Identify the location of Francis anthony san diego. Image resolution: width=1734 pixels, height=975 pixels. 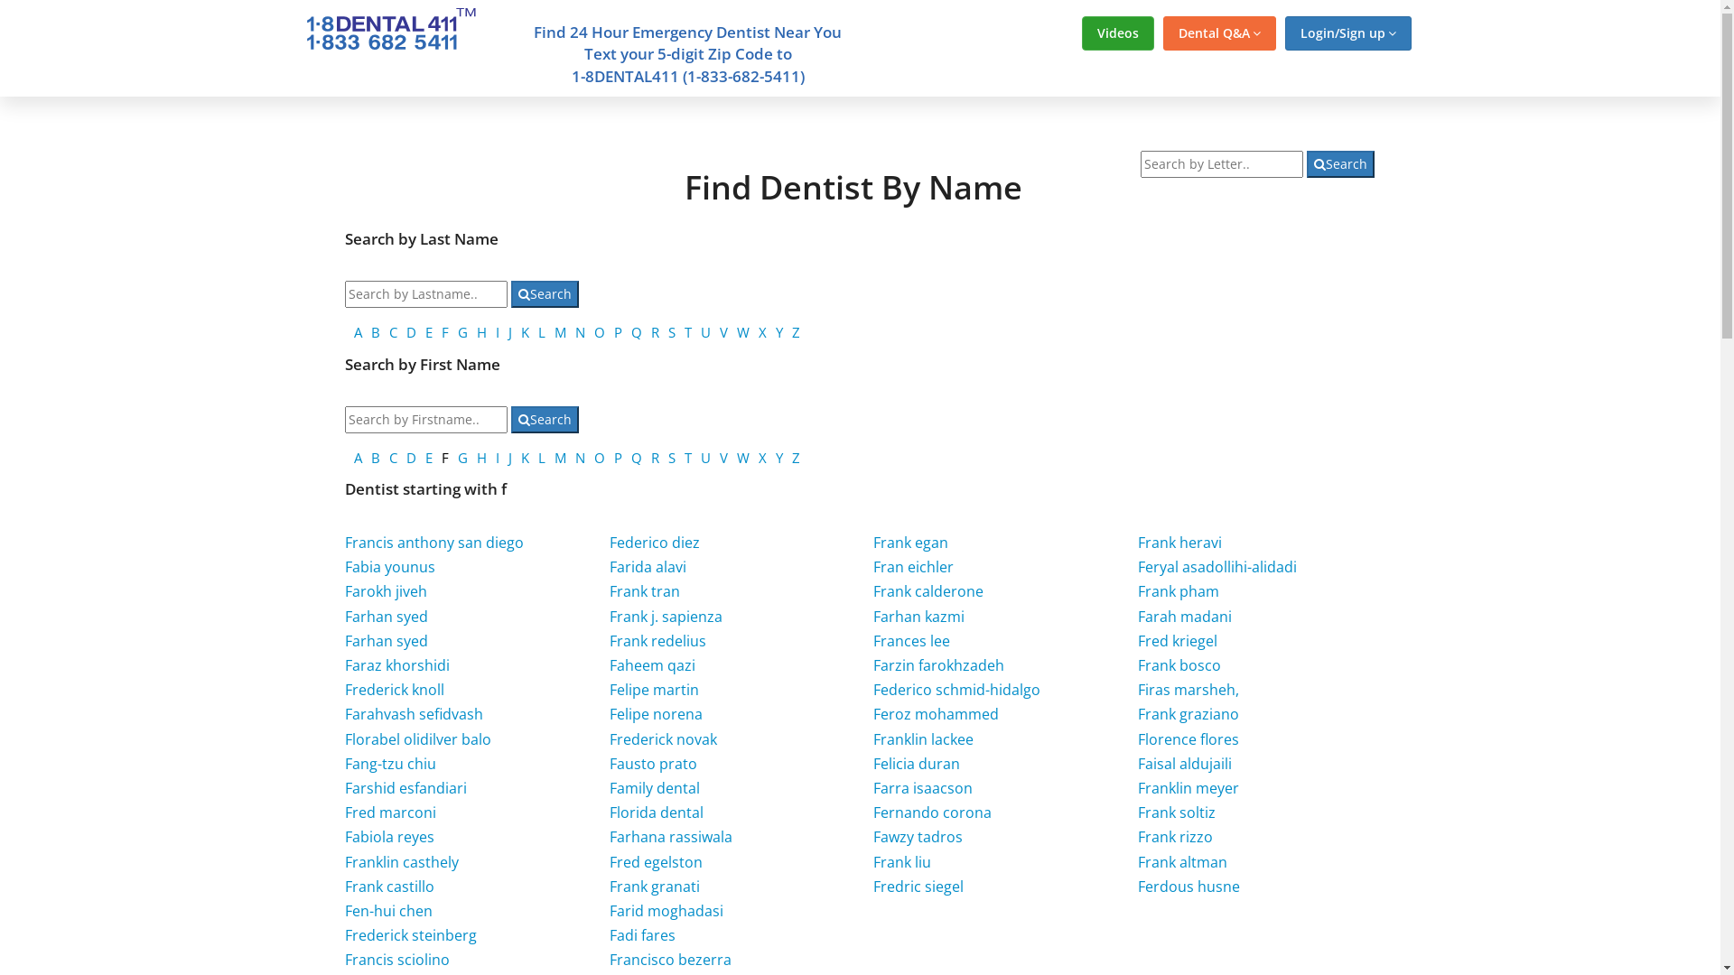
(434, 543).